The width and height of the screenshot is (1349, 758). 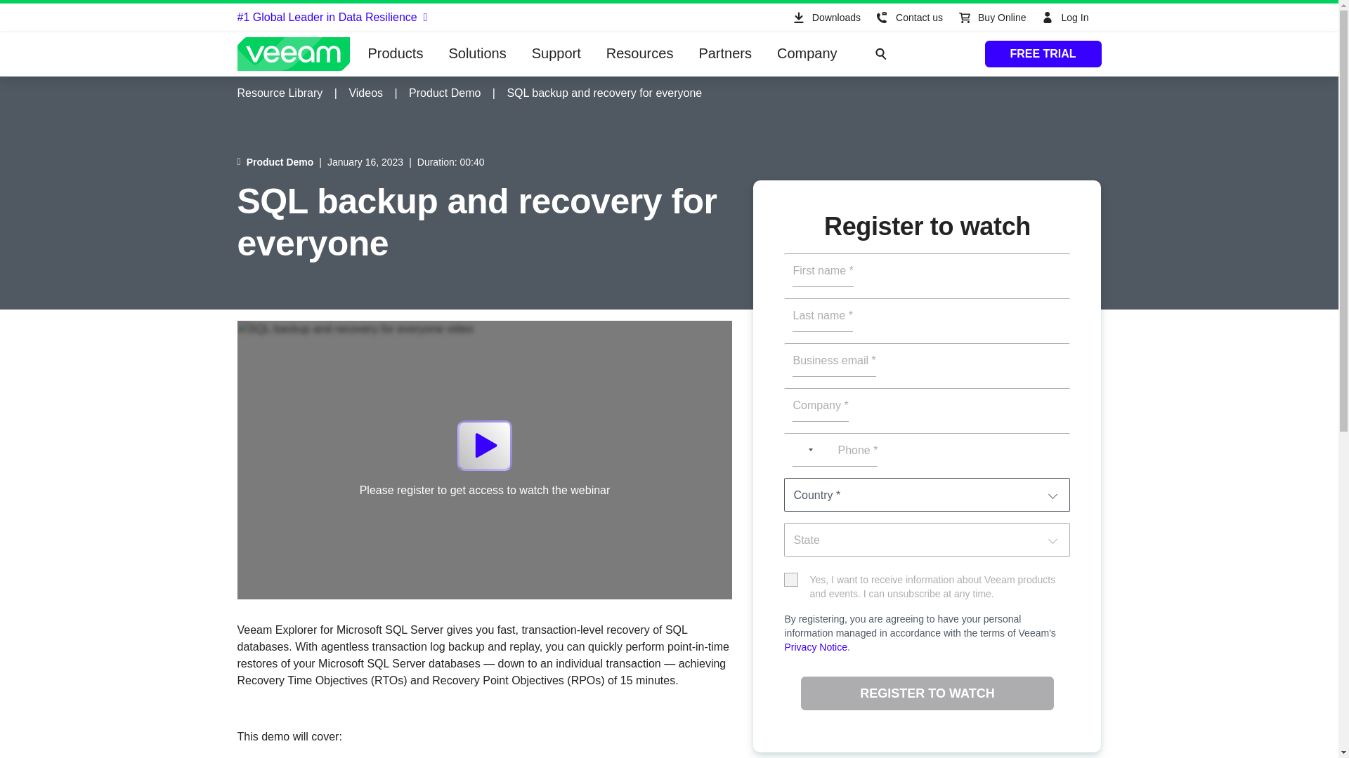 I want to click on Unknown, so click(x=801, y=449).